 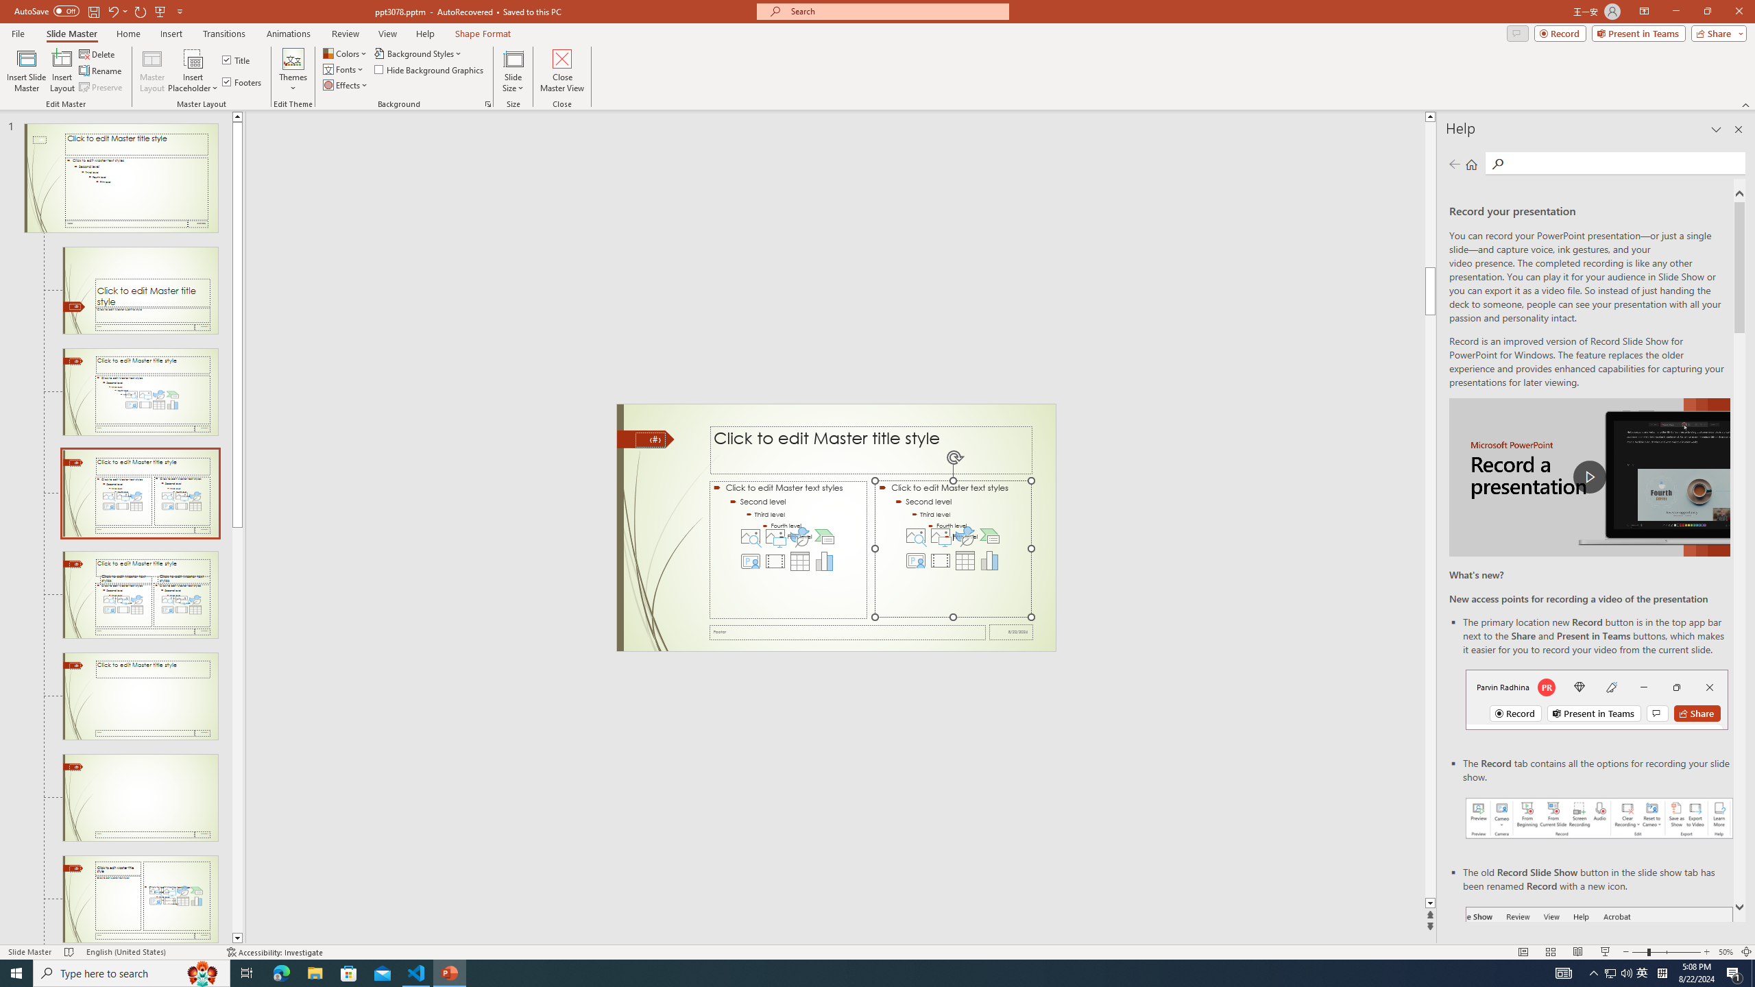 What do you see at coordinates (1599, 818) in the screenshot?
I see `Record your presentations screenshot one` at bounding box center [1599, 818].